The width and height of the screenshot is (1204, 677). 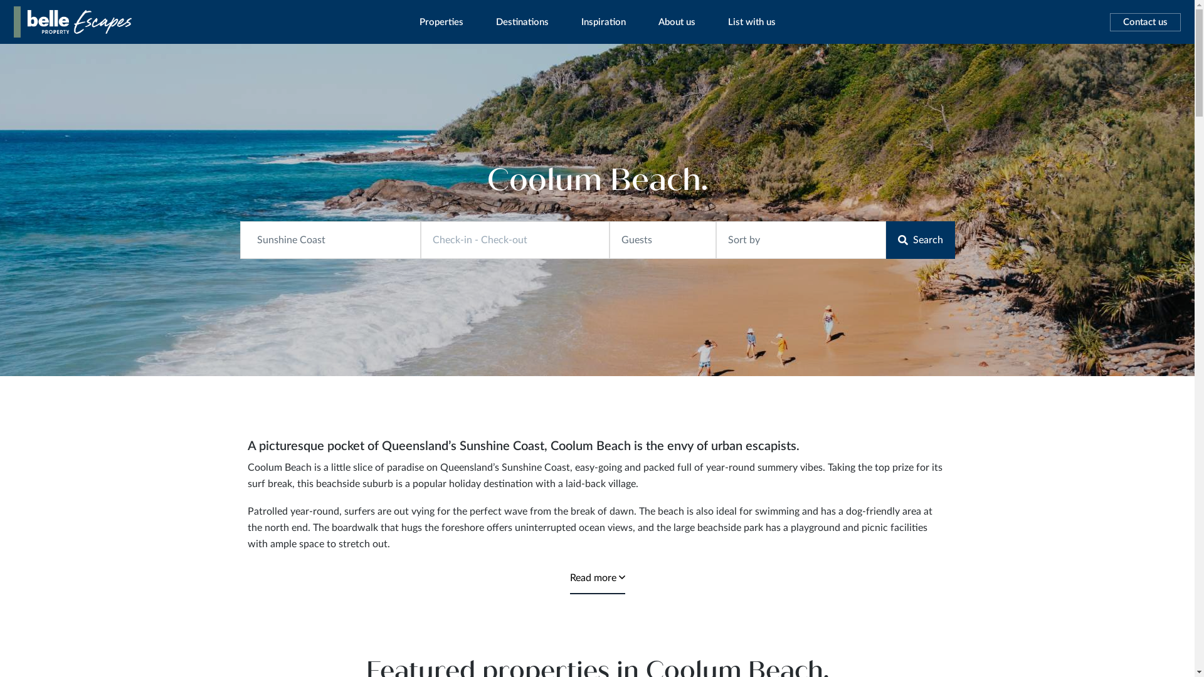 What do you see at coordinates (597, 579) in the screenshot?
I see `Read more` at bounding box center [597, 579].